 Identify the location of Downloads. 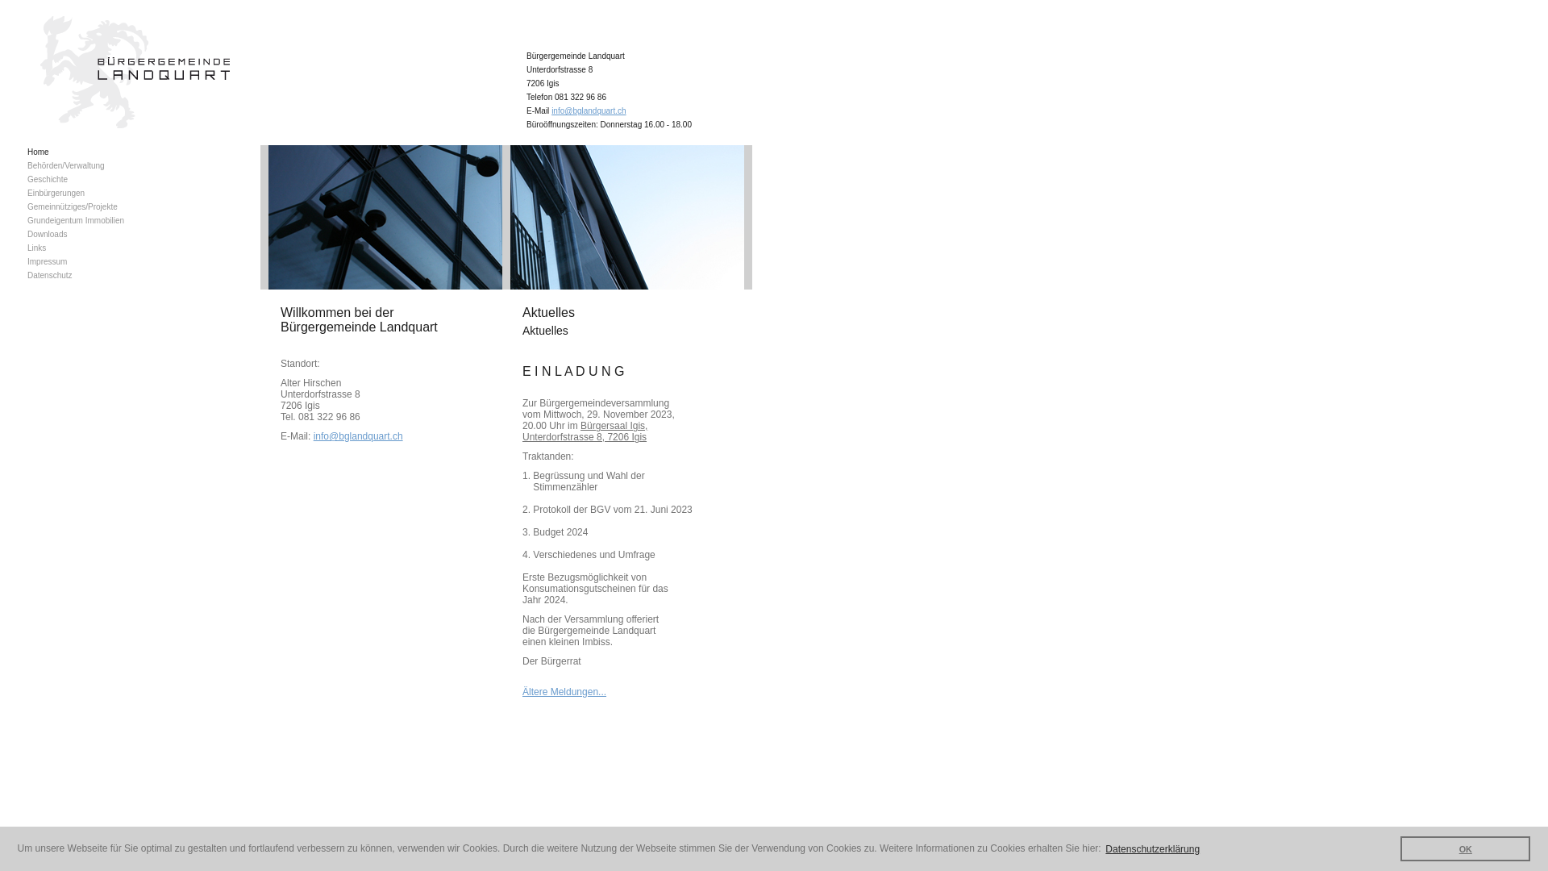
(84, 234).